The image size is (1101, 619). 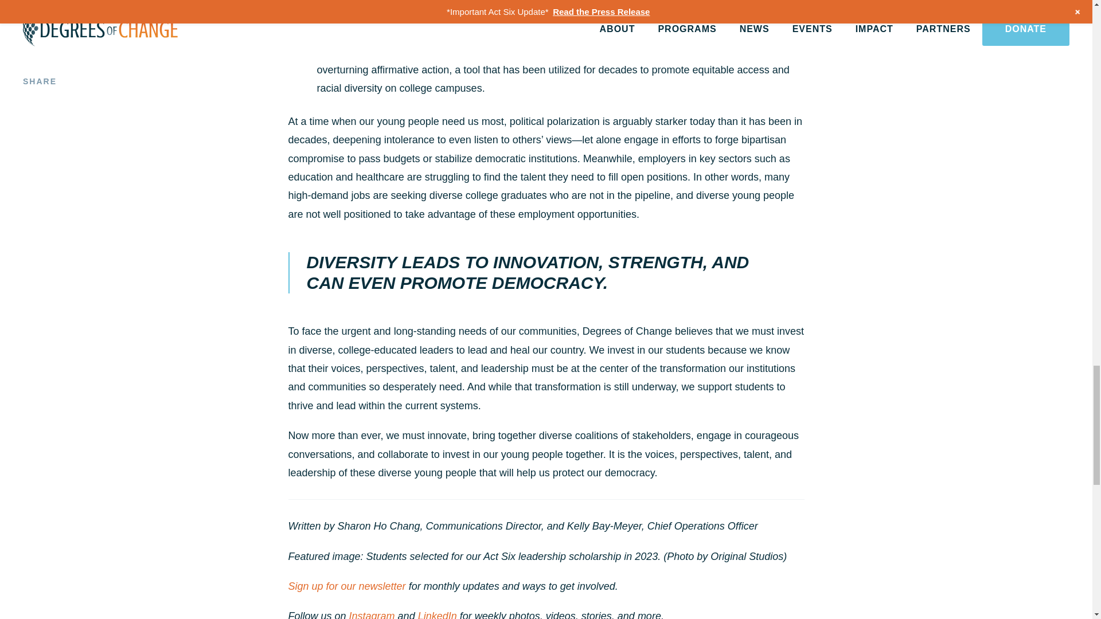 What do you see at coordinates (526, 5) in the screenshot?
I see `laws that impose teaching restrictions` at bounding box center [526, 5].